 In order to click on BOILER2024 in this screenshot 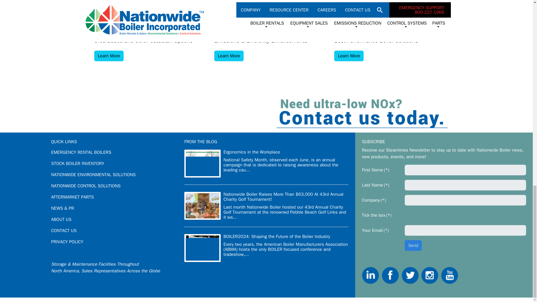, I will do `click(202, 248)`.